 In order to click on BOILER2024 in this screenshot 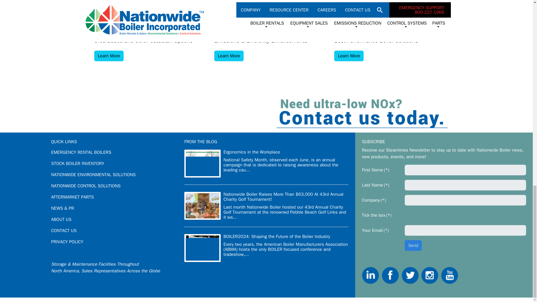, I will do `click(202, 248)`.